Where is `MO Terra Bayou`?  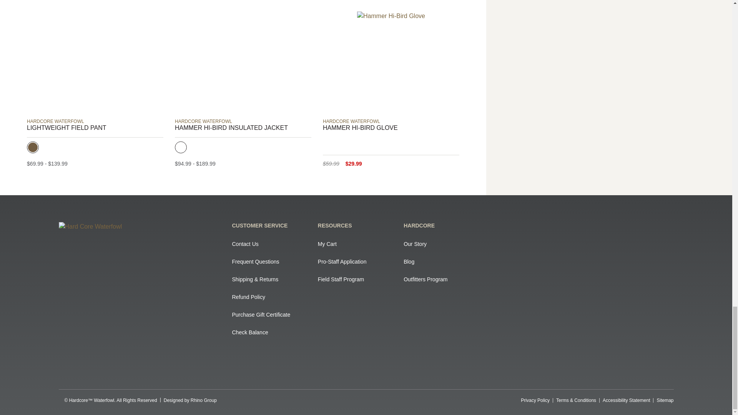
MO Terra Bayou is located at coordinates (45, 147).